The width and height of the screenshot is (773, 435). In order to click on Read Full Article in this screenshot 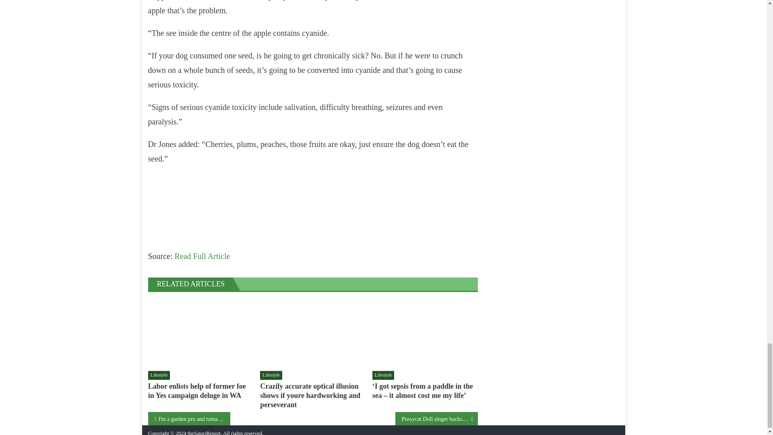, I will do `click(202, 256)`.